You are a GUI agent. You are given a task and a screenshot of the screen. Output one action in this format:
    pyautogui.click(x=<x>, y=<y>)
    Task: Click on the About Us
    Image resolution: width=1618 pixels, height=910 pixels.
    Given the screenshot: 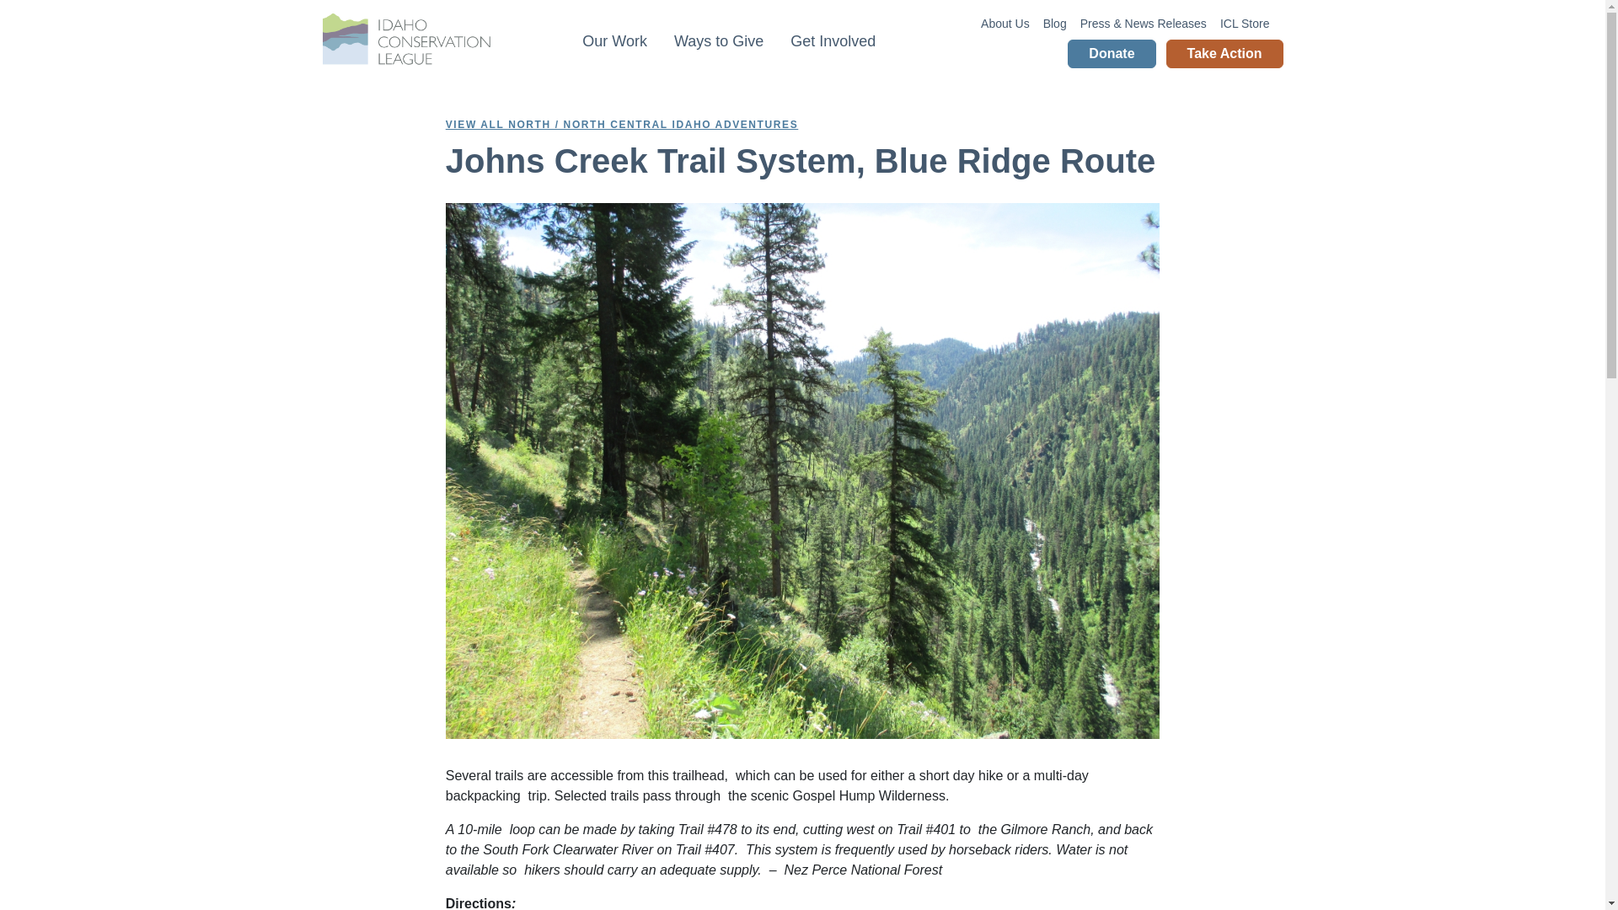 What is the action you would take?
    pyautogui.click(x=1005, y=24)
    